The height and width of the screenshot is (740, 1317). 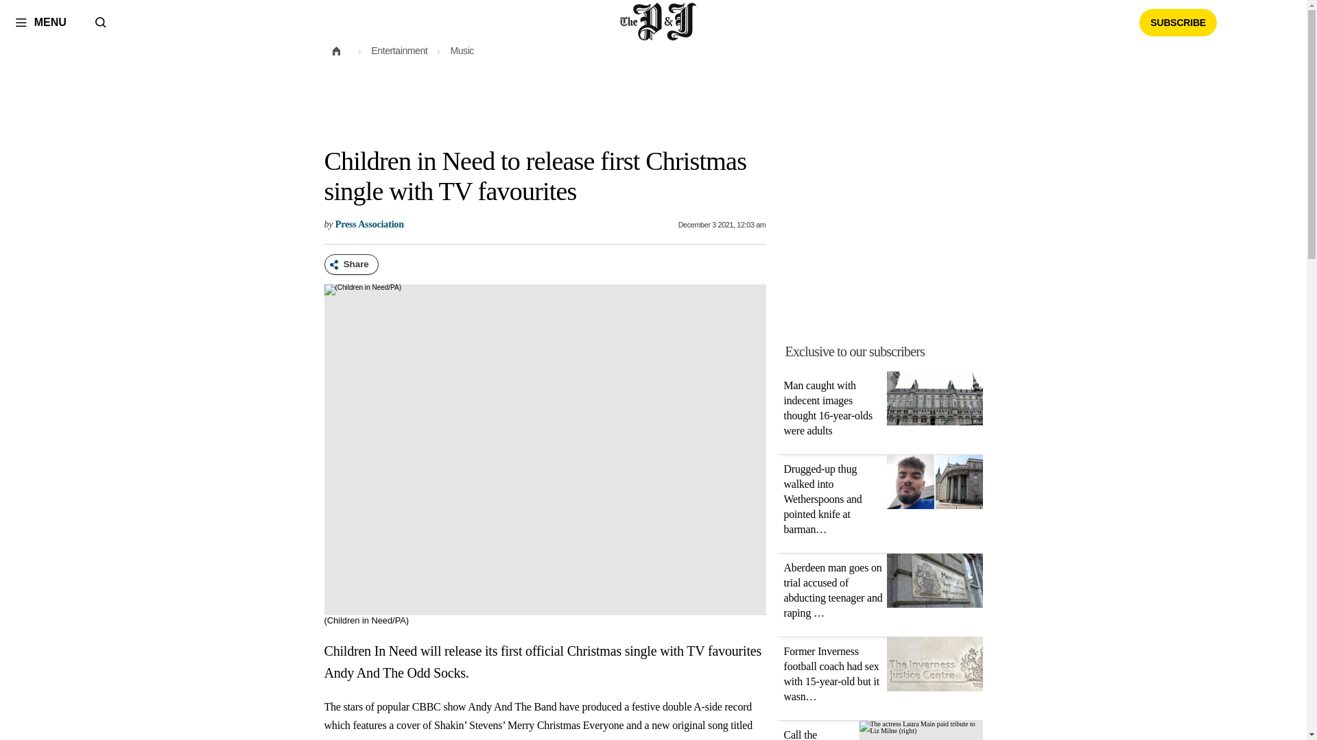 What do you see at coordinates (658, 22) in the screenshot?
I see `Press and Journal` at bounding box center [658, 22].